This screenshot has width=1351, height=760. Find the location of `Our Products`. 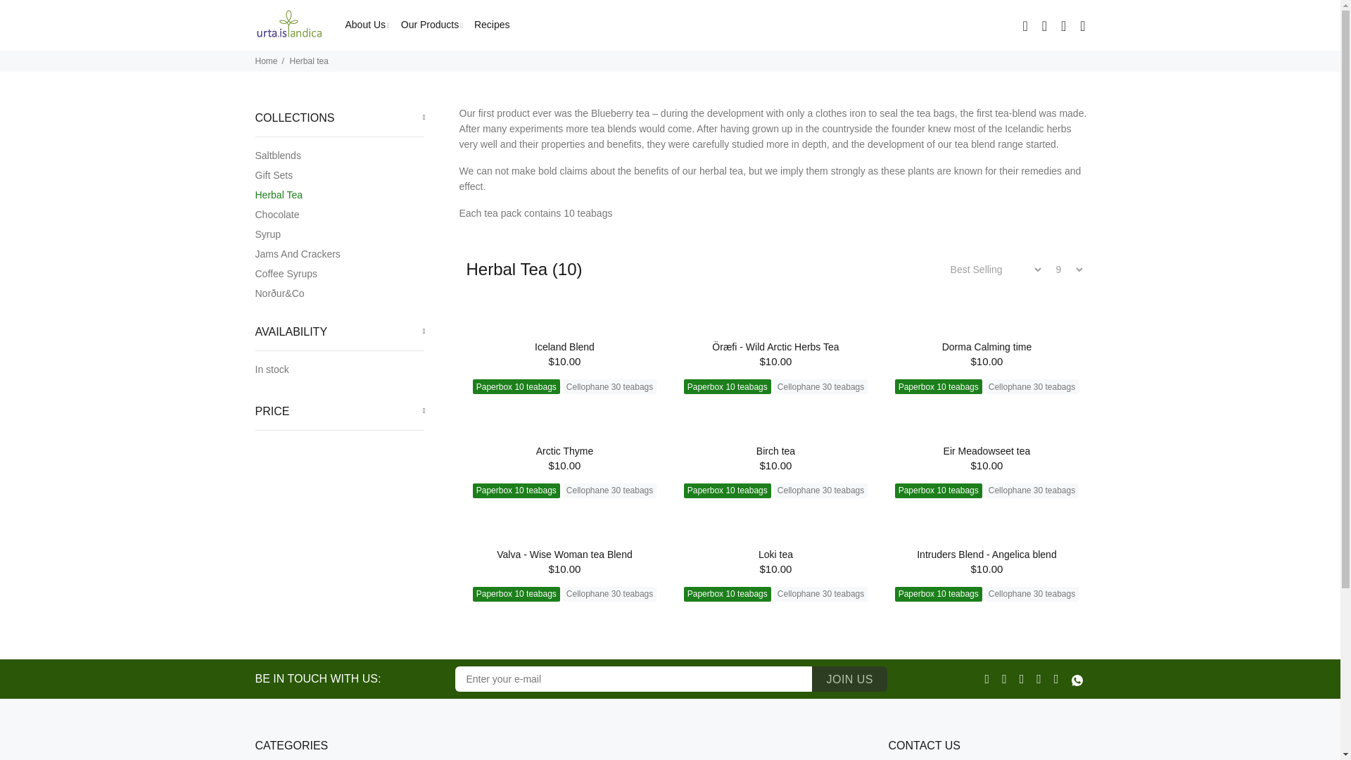

Our Products is located at coordinates (432, 25).